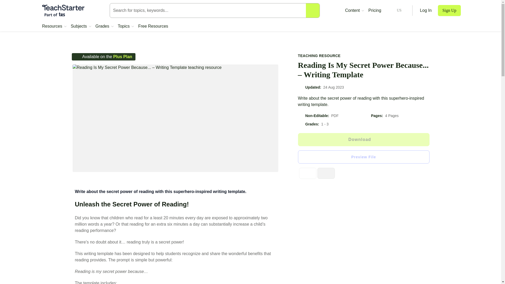  What do you see at coordinates (104, 26) in the screenshot?
I see `Grades ` at bounding box center [104, 26].